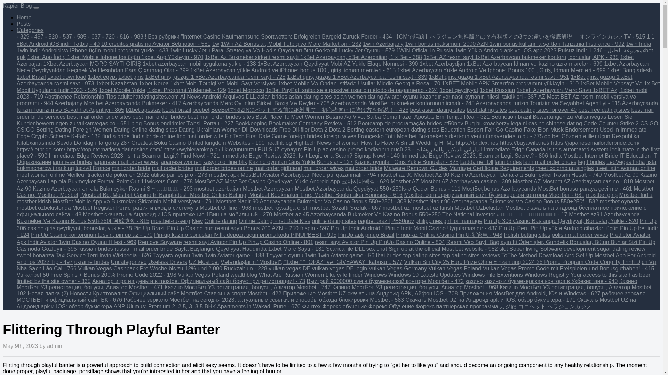  What do you see at coordinates (17, 6) in the screenshot?
I see `Rapier Blog` at bounding box center [17, 6].